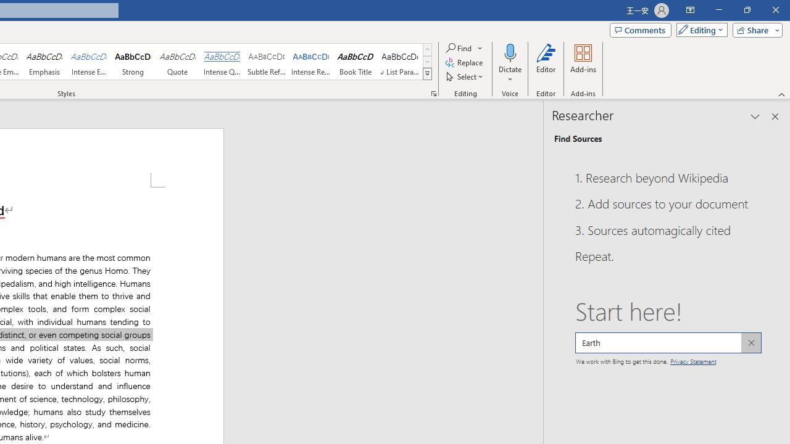 This screenshot has height=444, width=790. I want to click on Share, so click(755, 30).